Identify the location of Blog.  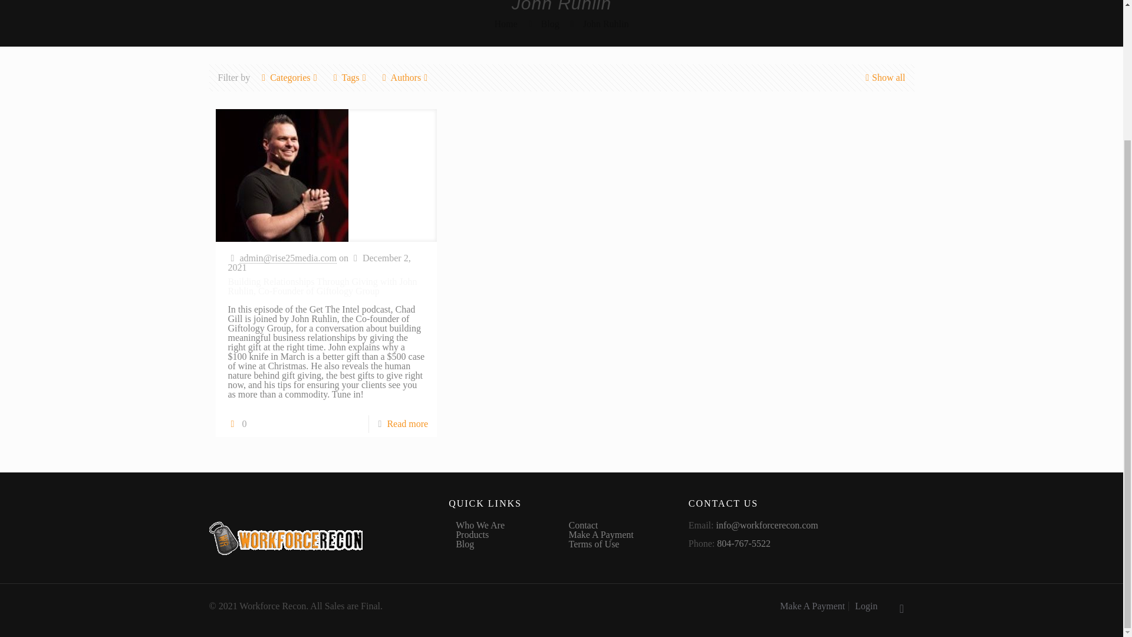
(549, 24).